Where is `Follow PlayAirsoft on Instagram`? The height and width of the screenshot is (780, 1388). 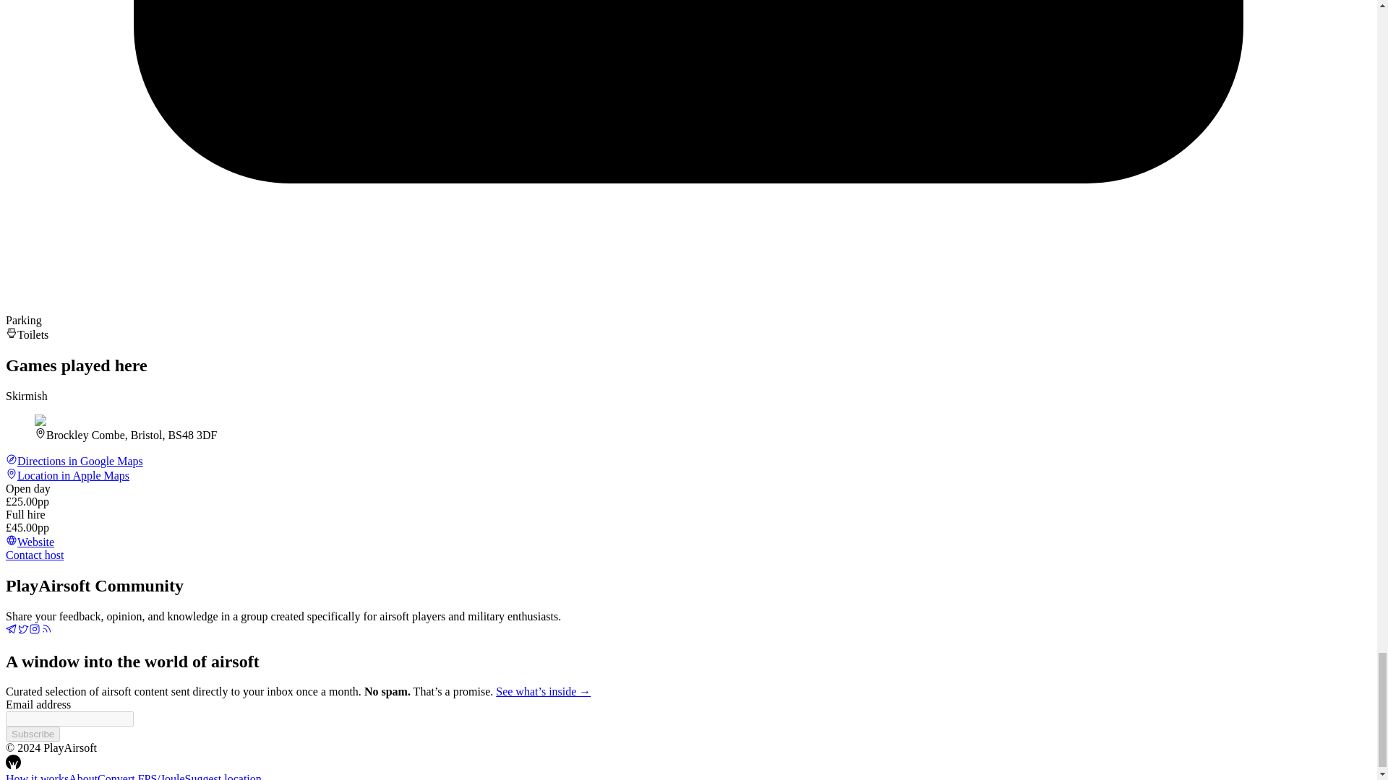 Follow PlayAirsoft on Instagram is located at coordinates (35, 631).